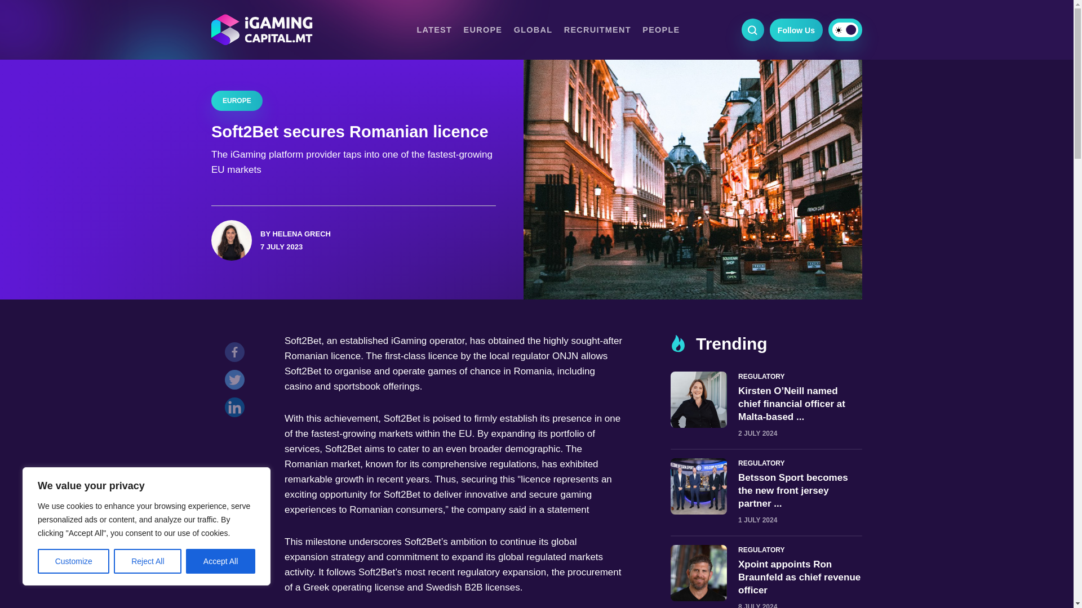  Describe the element at coordinates (597, 29) in the screenshot. I see `RECRUITMENT` at that location.